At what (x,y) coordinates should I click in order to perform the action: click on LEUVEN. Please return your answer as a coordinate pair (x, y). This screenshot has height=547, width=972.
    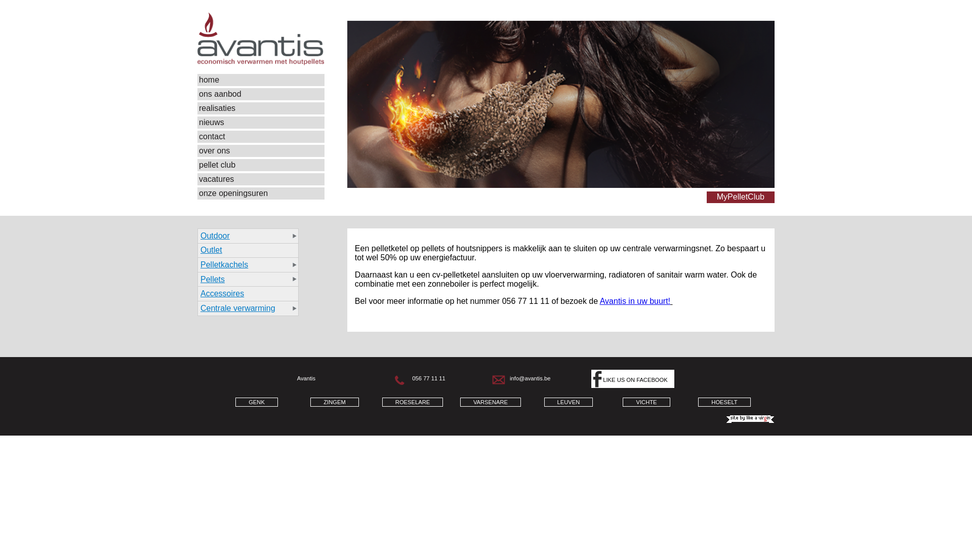
    Looking at the image, I should click on (569, 402).